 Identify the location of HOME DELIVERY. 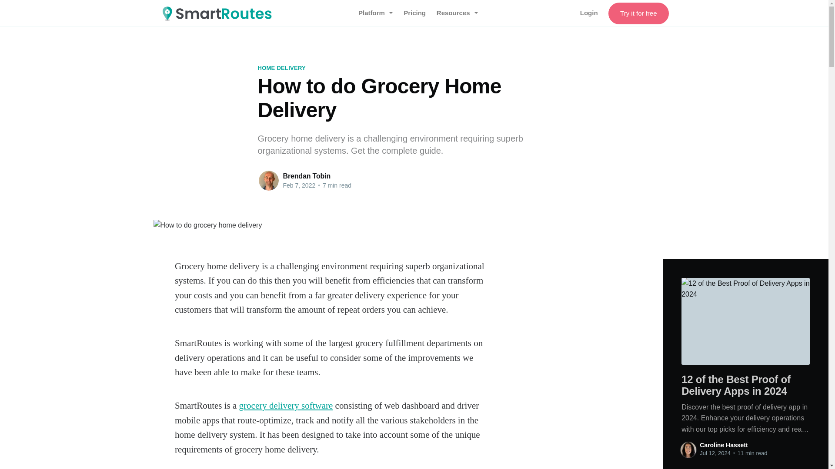
(281, 68).